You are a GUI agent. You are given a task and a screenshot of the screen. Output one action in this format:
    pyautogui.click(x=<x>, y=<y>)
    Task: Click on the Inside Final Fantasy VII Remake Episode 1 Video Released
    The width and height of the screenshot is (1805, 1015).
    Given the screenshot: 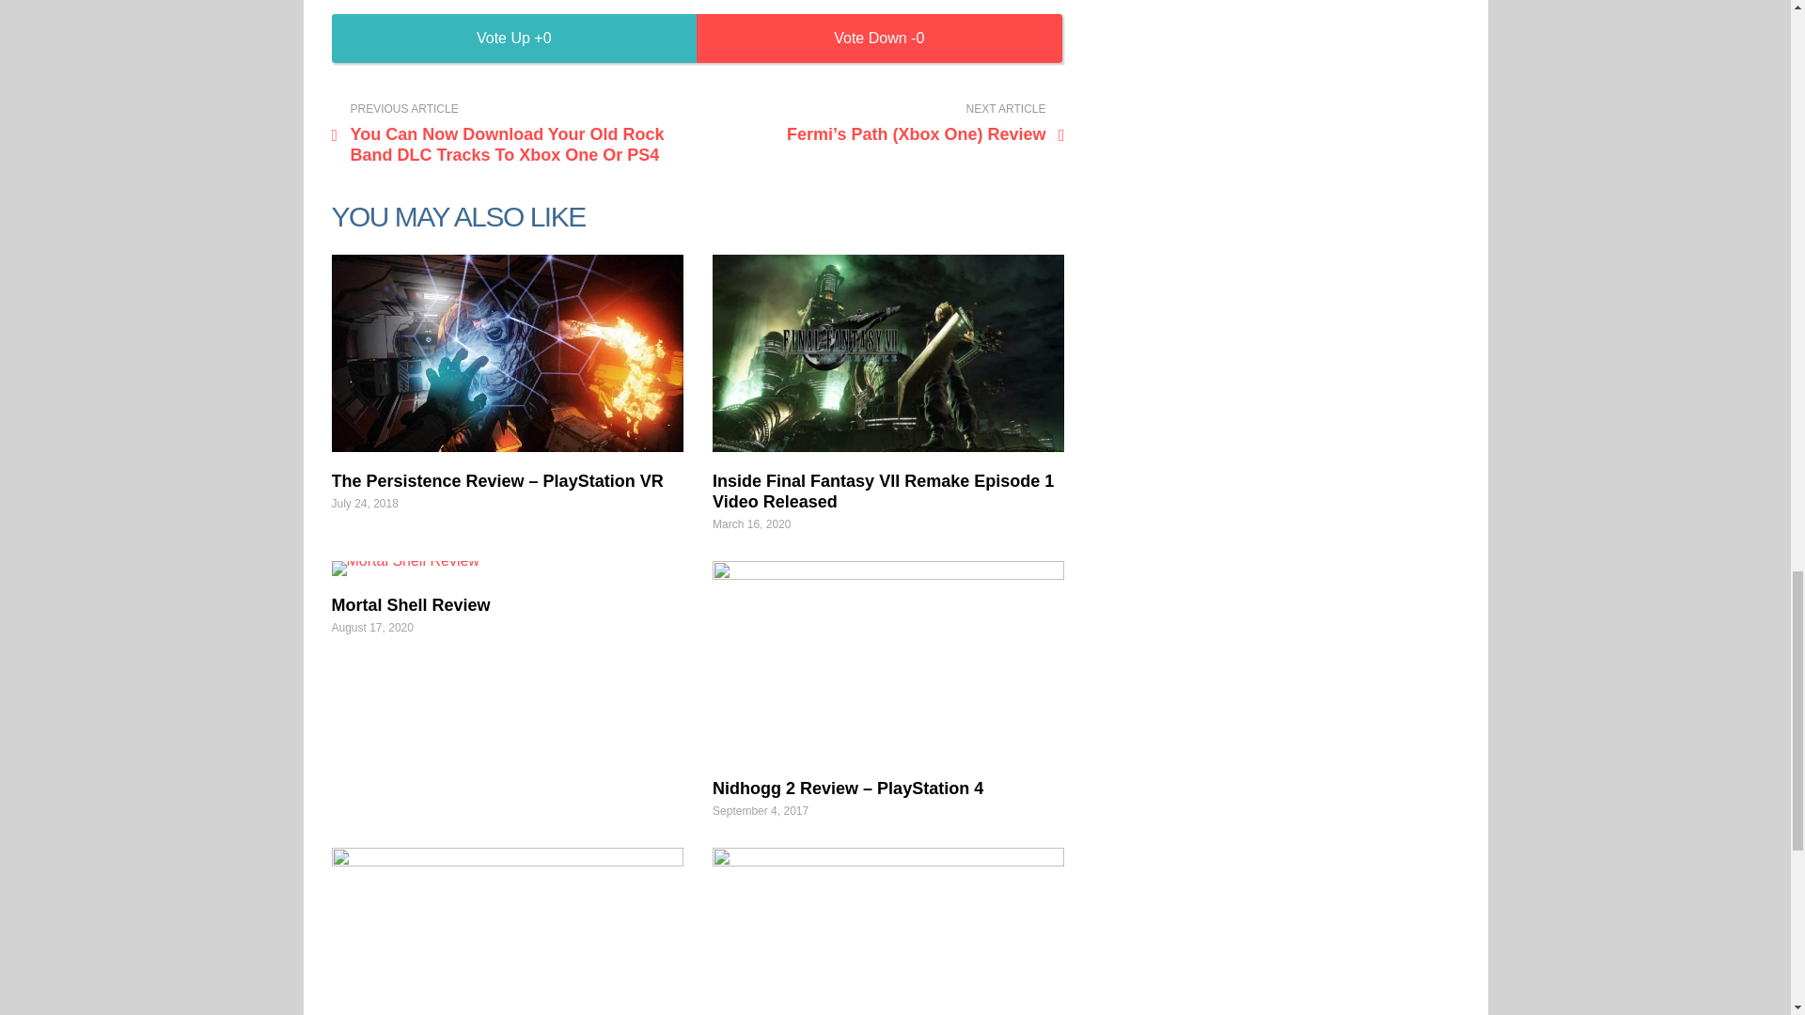 What is the action you would take?
    pyautogui.click(x=884, y=492)
    